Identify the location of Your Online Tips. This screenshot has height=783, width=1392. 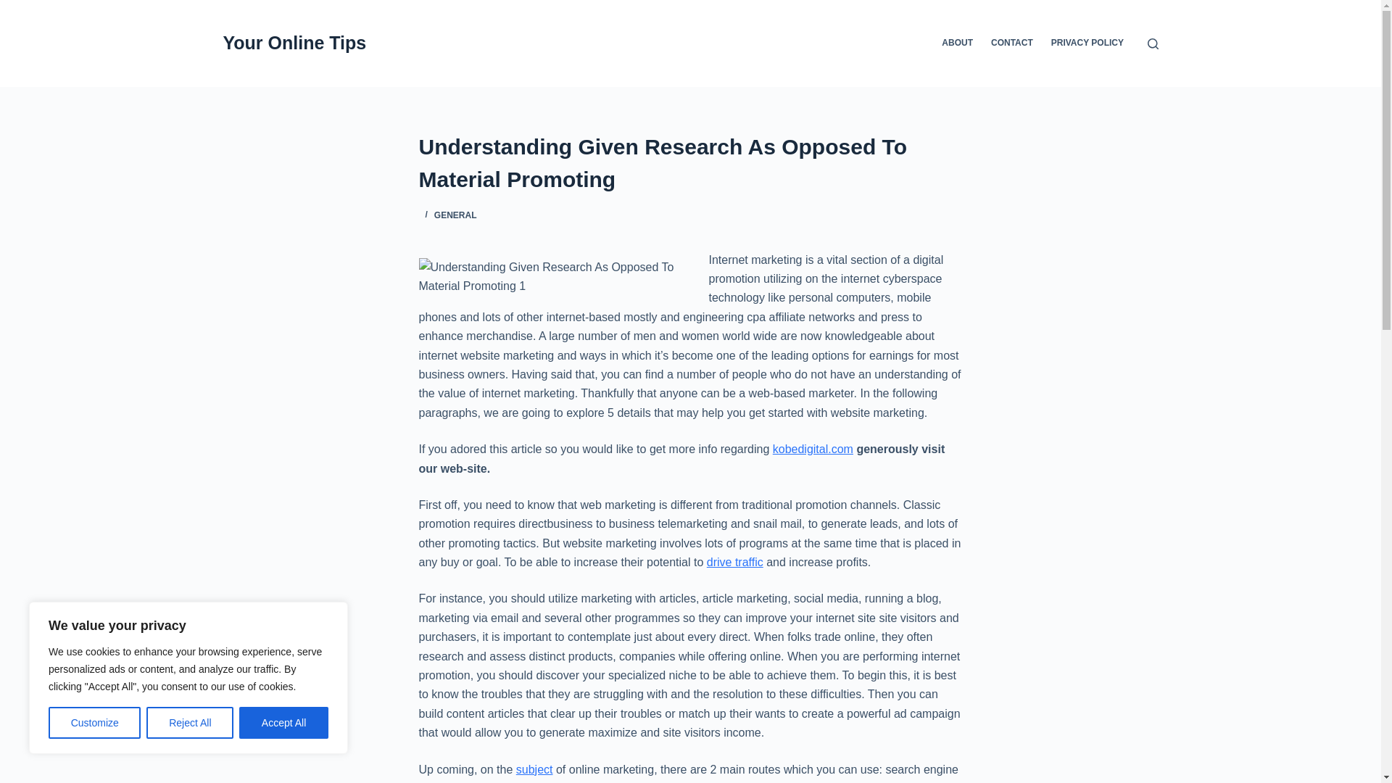
(294, 43).